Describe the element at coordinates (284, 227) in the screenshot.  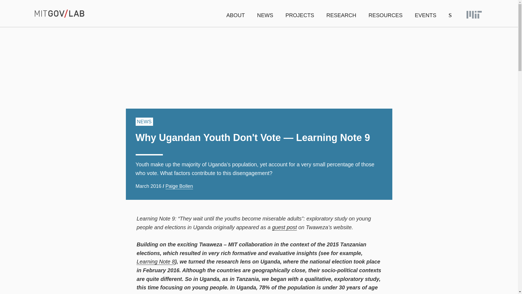
I see `guest post` at that location.